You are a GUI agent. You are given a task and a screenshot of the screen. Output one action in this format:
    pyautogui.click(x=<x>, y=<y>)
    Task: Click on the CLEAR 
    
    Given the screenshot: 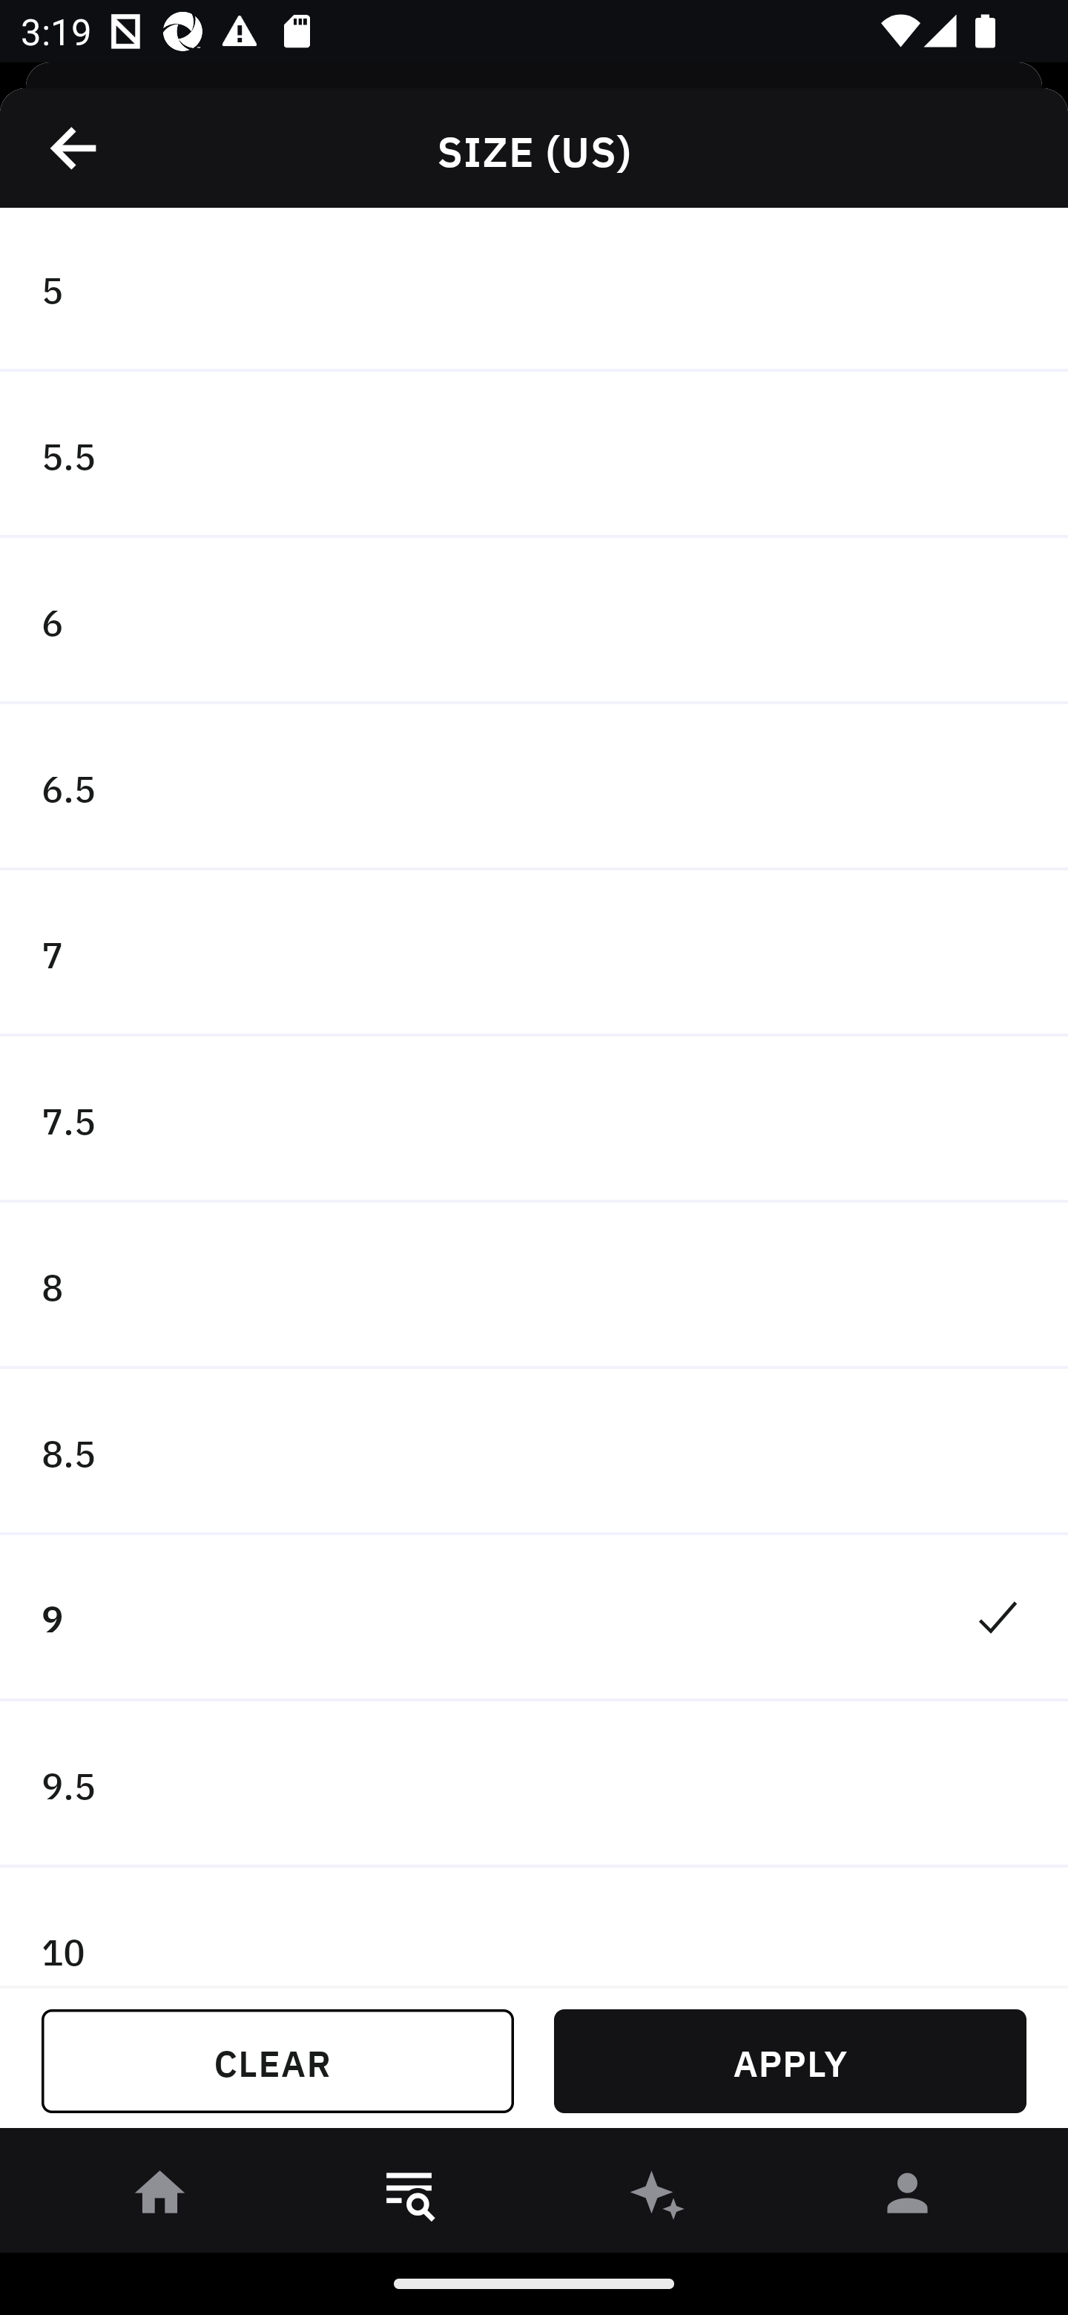 What is the action you would take?
    pyautogui.click(x=277, y=2061)
    